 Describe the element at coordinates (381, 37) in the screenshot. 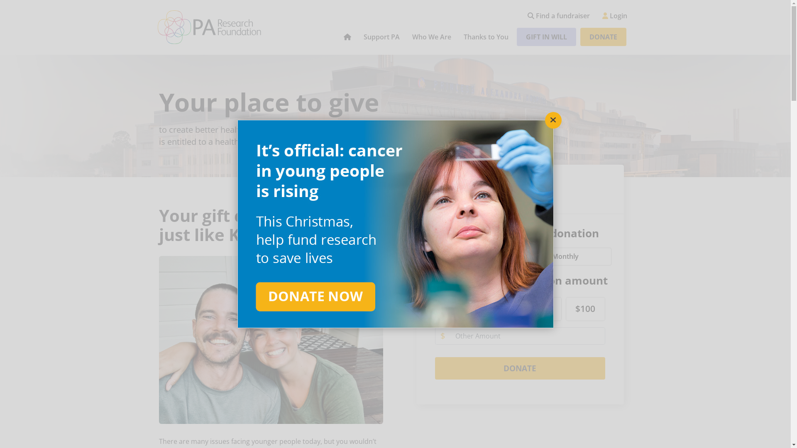

I see `Support PA` at that location.